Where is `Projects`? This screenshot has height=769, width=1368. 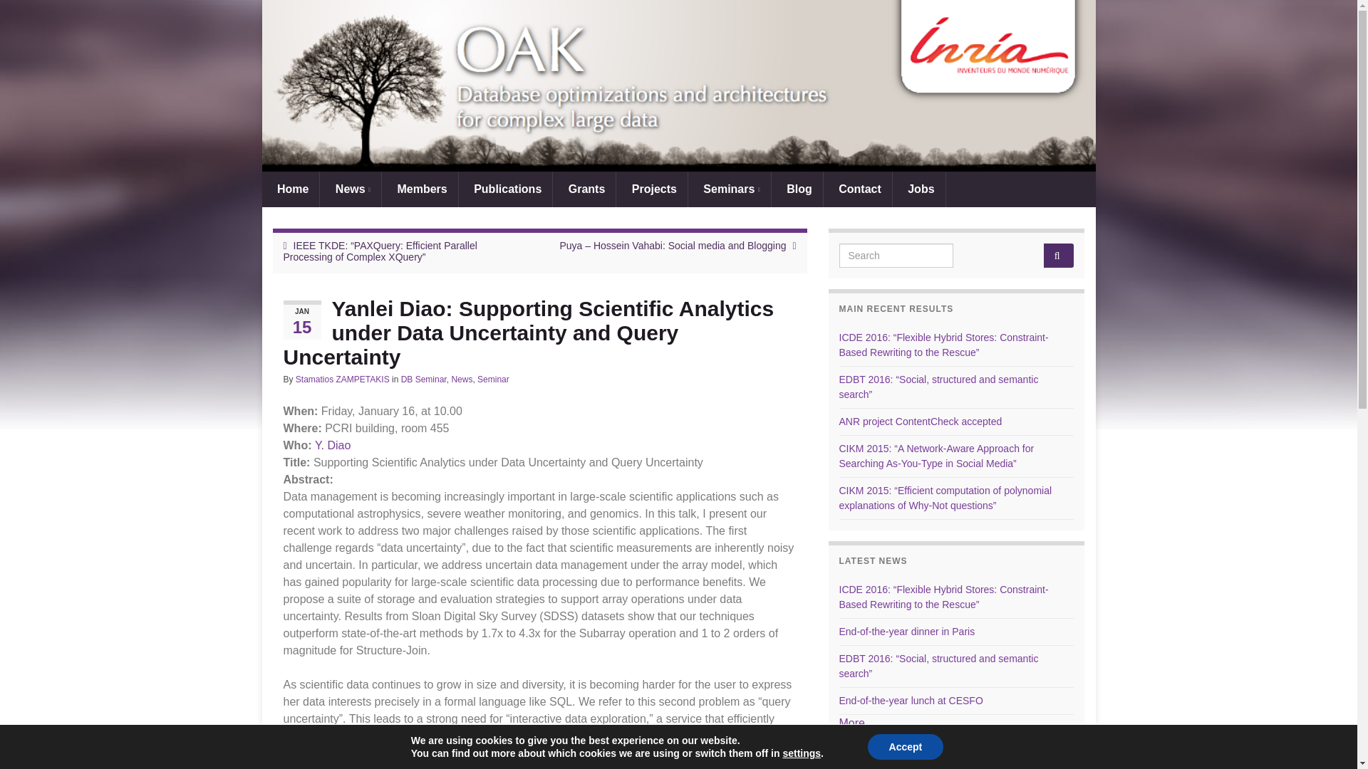 Projects is located at coordinates (652, 189).